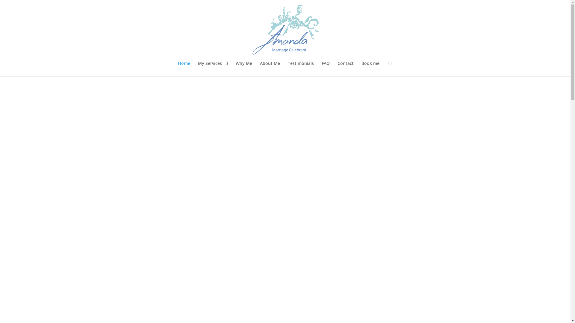 This screenshot has height=323, width=575. Describe the element at coordinates (270, 69) in the screenshot. I see `About Me` at that location.